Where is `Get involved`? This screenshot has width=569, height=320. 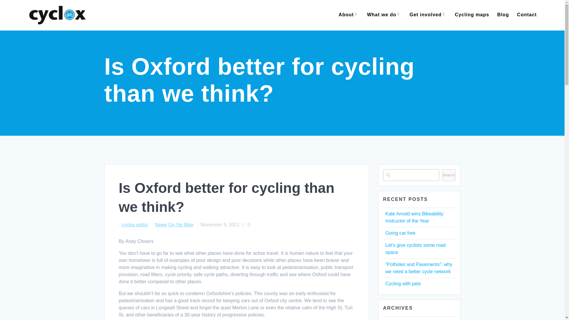
Get involved is located at coordinates (428, 15).